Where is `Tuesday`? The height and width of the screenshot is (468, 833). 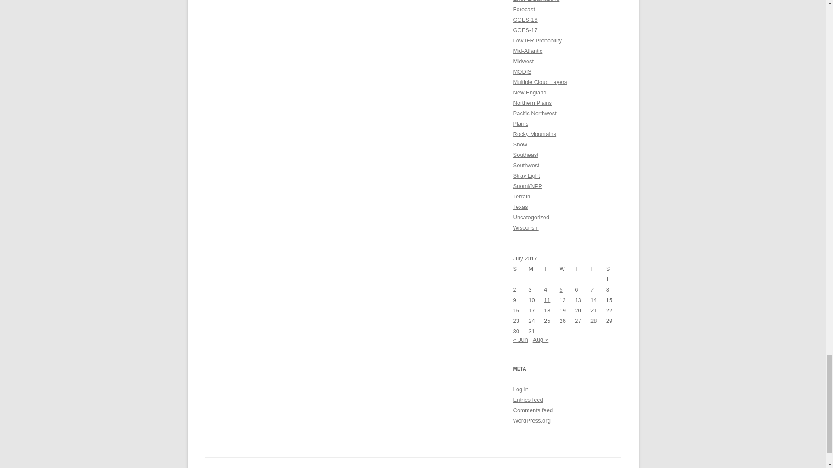 Tuesday is located at coordinates (552, 269).